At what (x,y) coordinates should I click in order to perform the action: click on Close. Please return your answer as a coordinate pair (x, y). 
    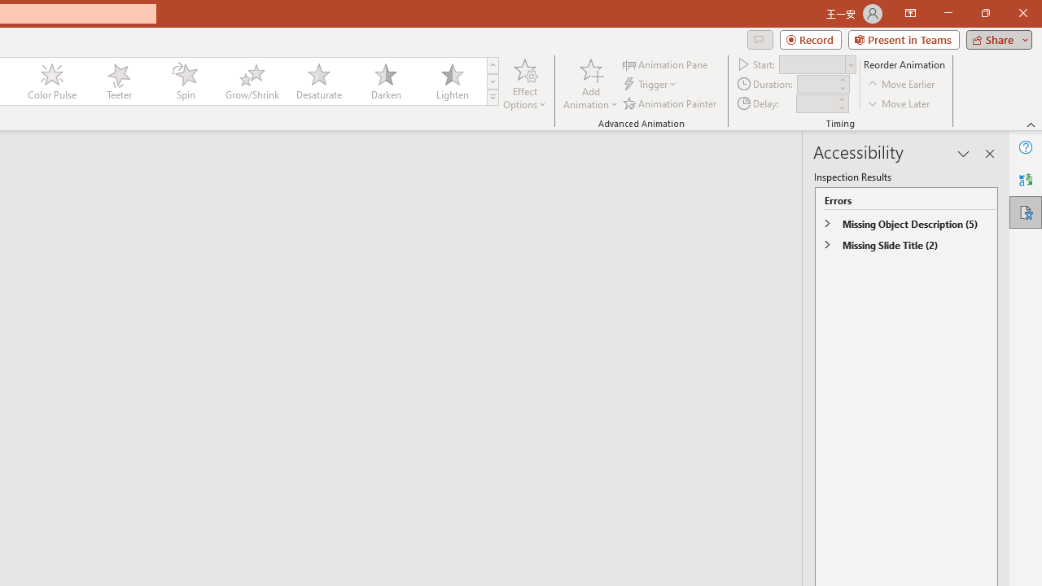
    Looking at the image, I should click on (1022, 13).